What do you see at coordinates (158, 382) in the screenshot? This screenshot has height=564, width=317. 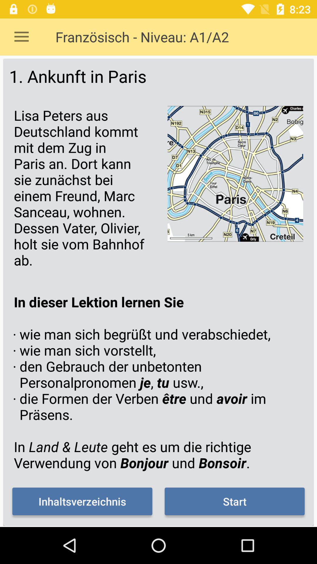 I see `flip until in dieser lektion icon` at bounding box center [158, 382].